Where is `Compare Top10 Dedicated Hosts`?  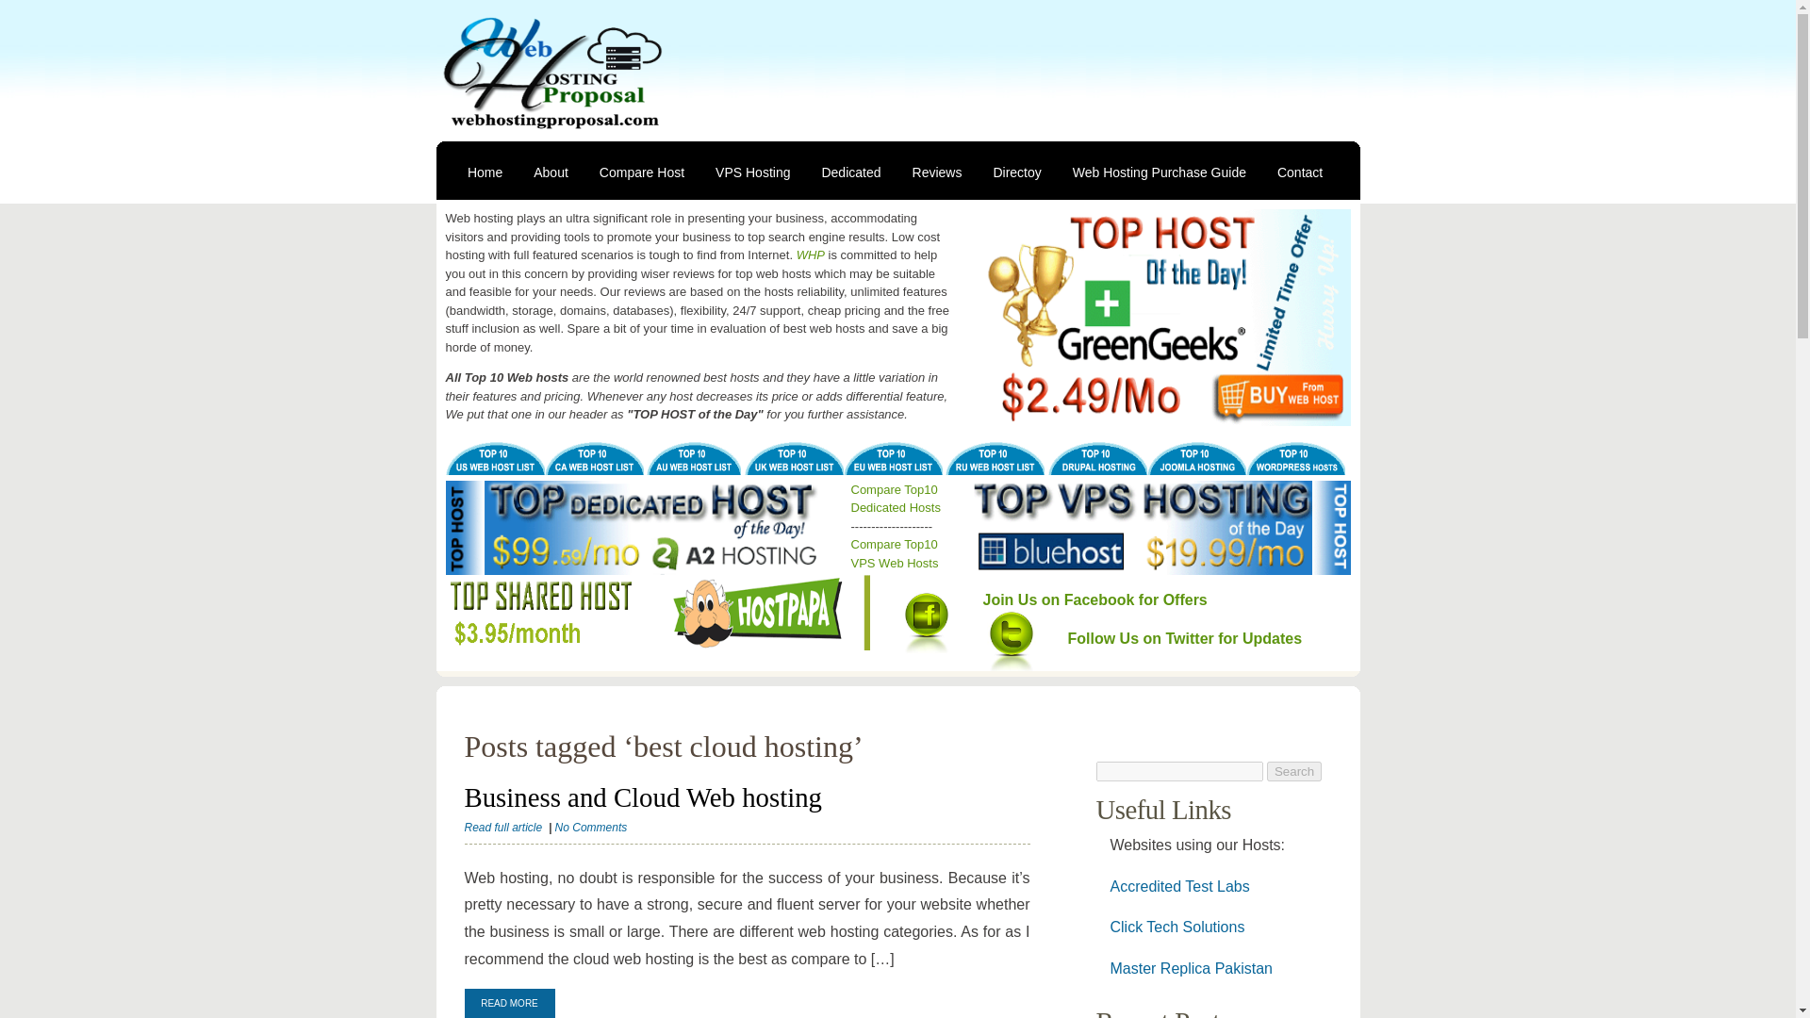 Compare Top10 Dedicated Hosts is located at coordinates (895, 498).